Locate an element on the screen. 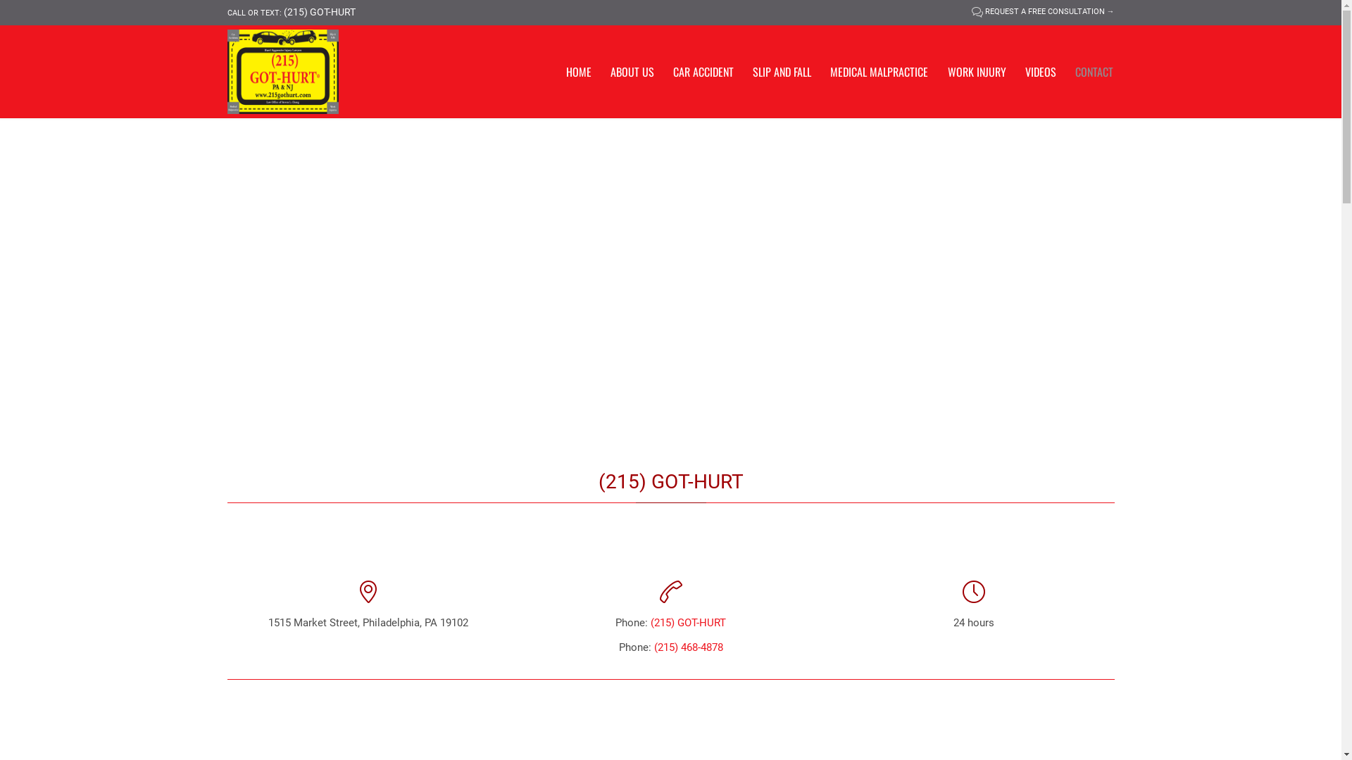 Image resolution: width=1352 pixels, height=760 pixels. (215) GOT-HURT is located at coordinates (689, 622).